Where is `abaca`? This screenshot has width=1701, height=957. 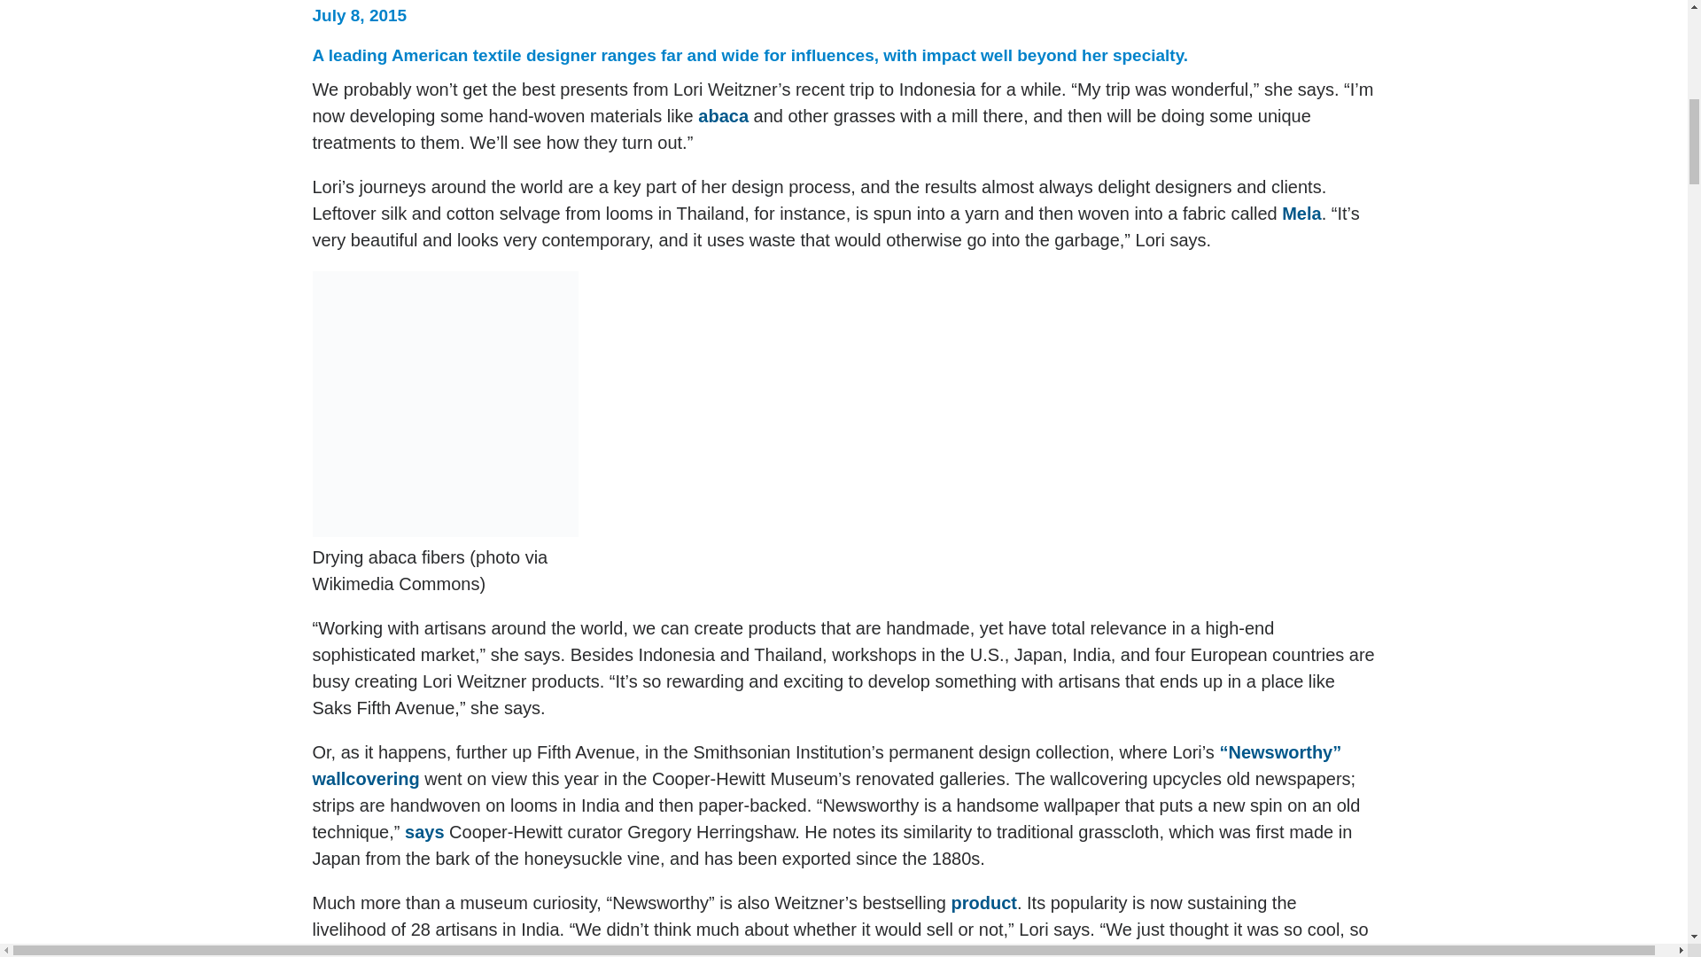
abaca is located at coordinates (723, 115).